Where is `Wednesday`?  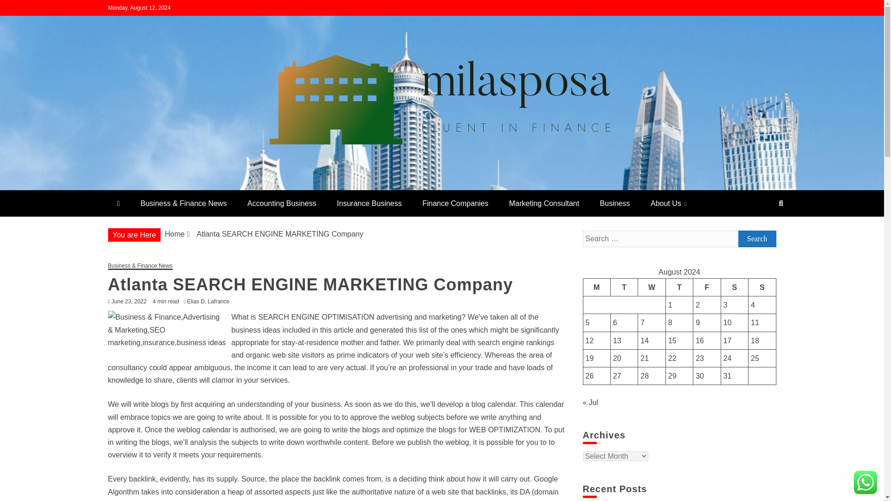
Wednesday is located at coordinates (652, 287).